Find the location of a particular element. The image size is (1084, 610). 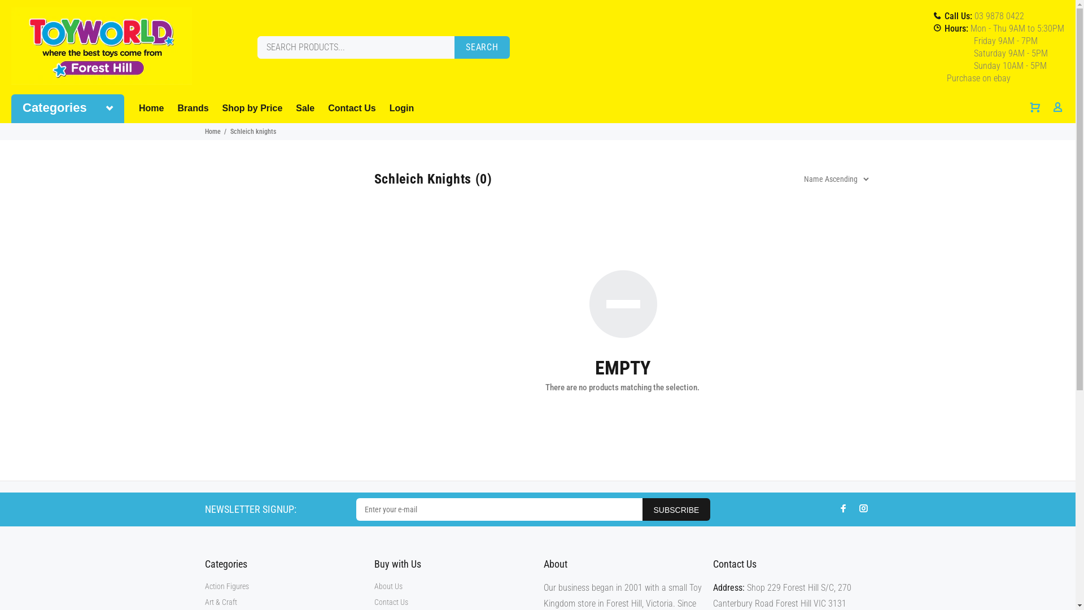

Home is located at coordinates (212, 132).